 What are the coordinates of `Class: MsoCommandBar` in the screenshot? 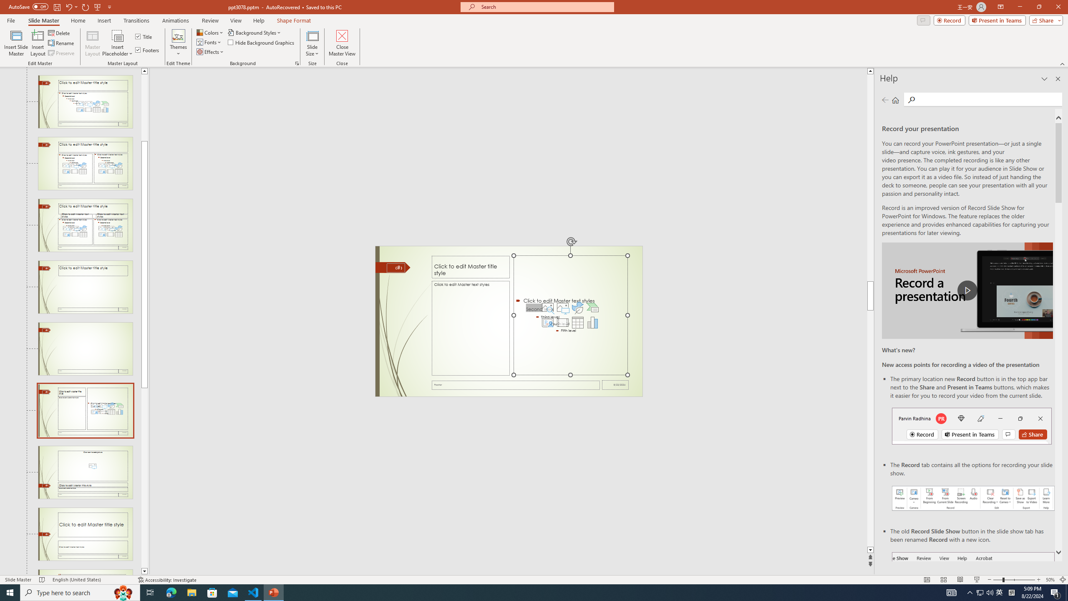 It's located at (534, 579).